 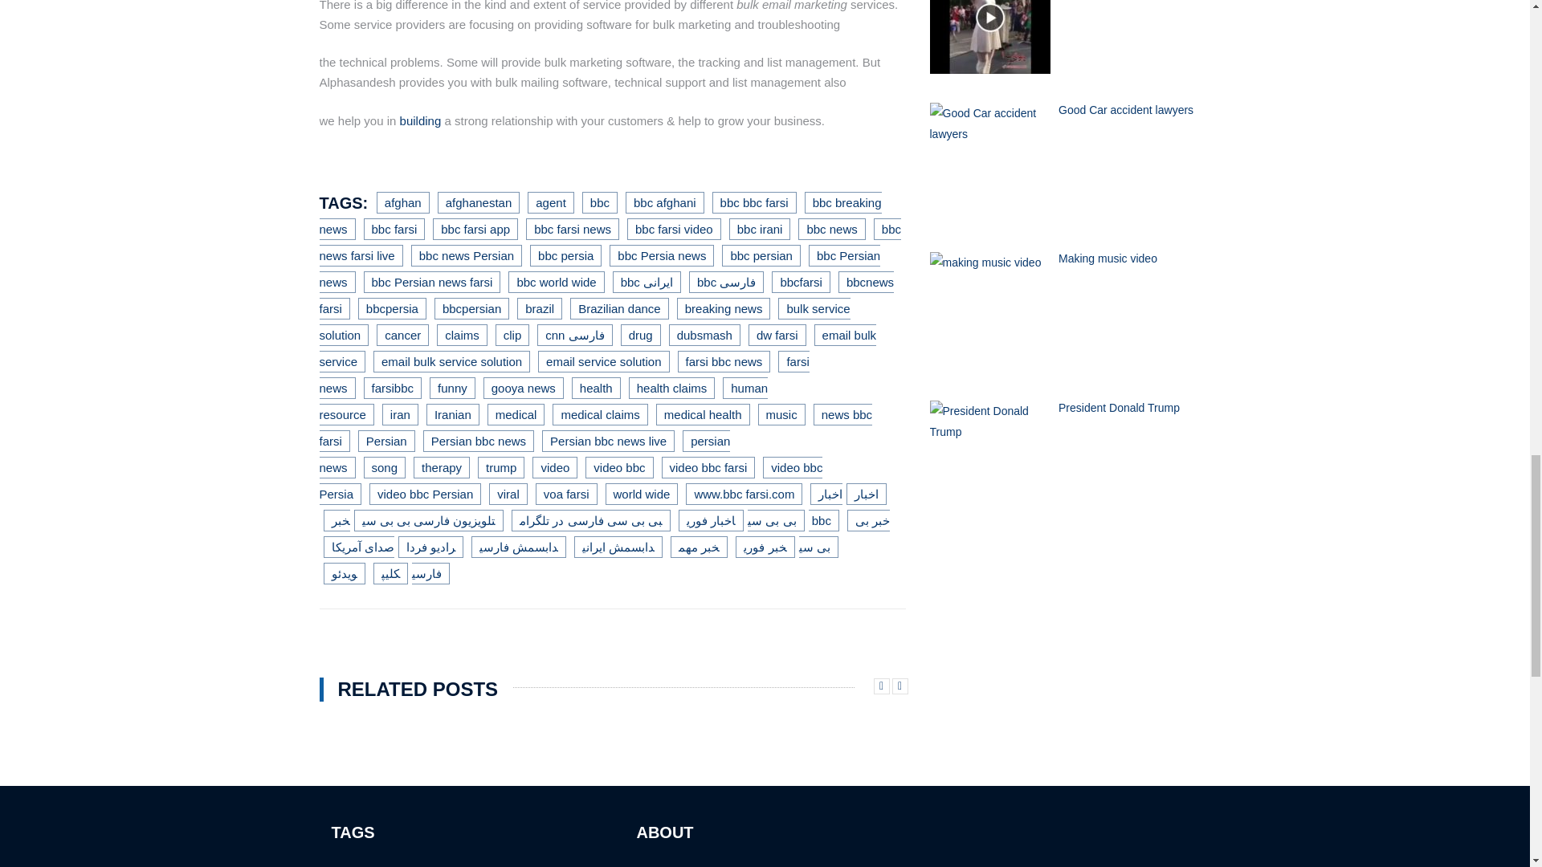 I want to click on bbc irani, so click(x=760, y=230).